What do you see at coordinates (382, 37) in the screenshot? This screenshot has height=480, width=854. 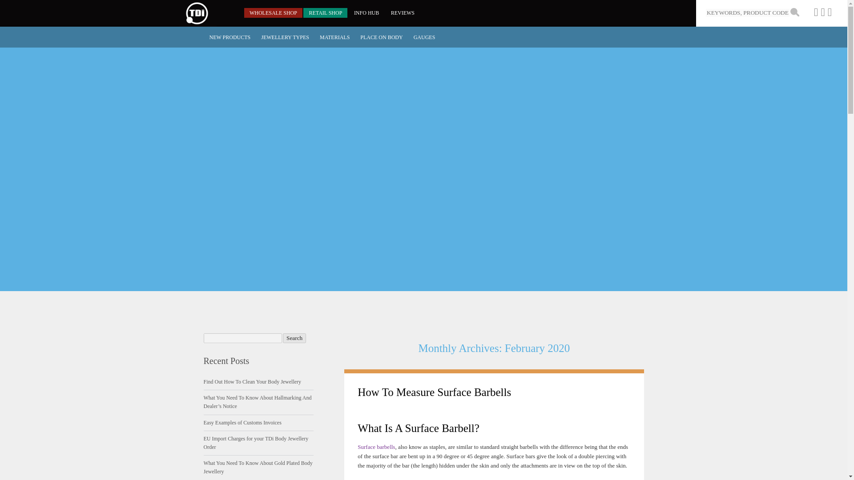 I see `PLACE ON BODY` at bounding box center [382, 37].